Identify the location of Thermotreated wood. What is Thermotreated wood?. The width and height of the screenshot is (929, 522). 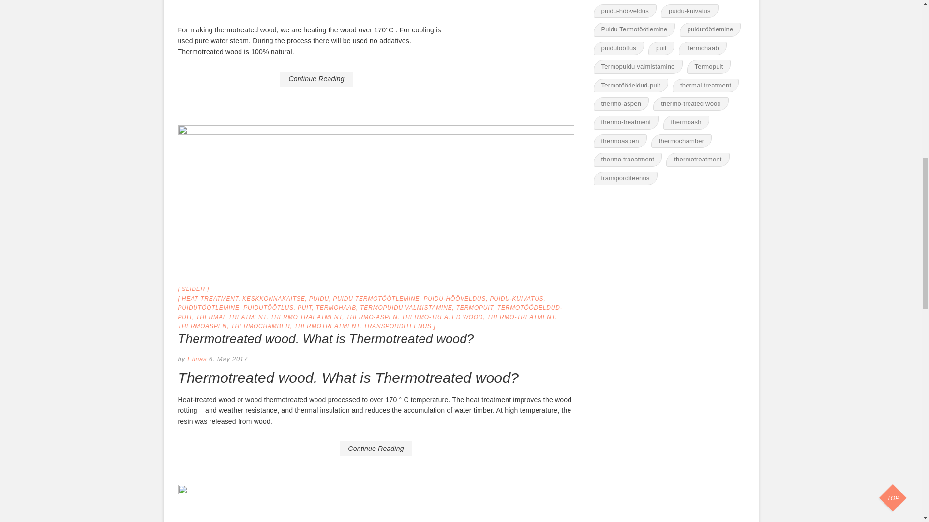
(326, 338).